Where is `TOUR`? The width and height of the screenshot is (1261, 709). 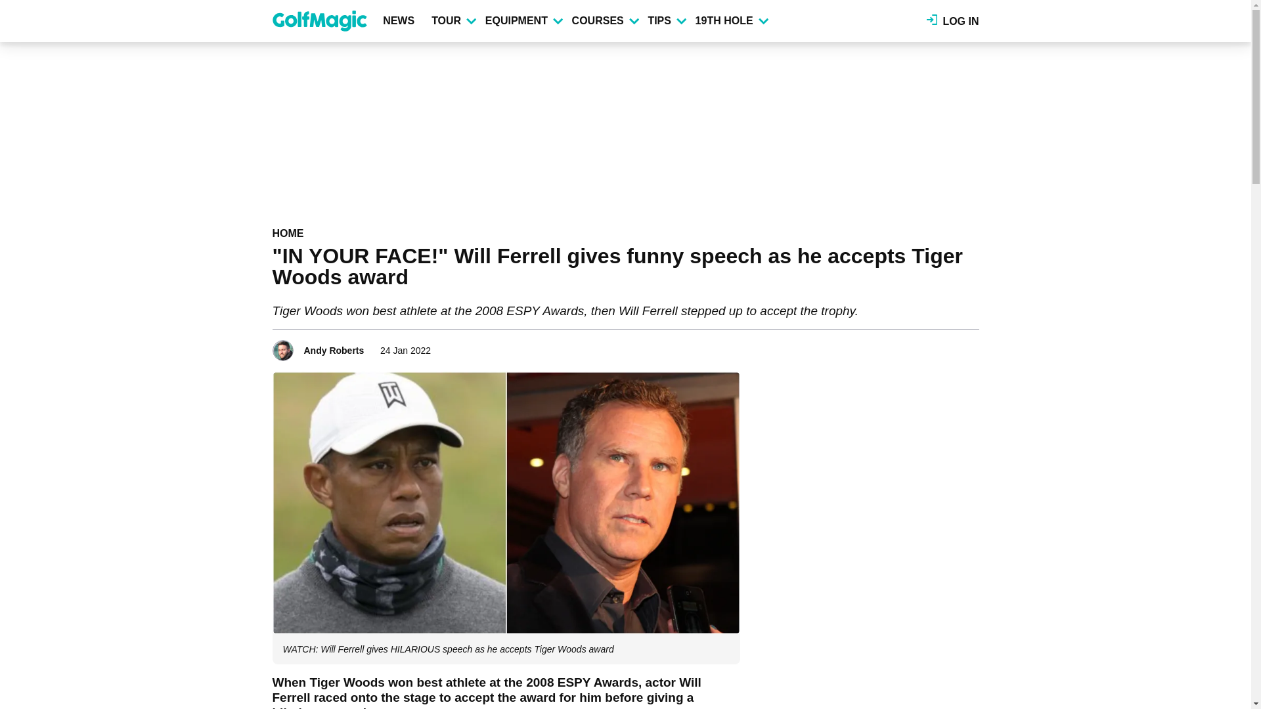
TOUR is located at coordinates (453, 21).